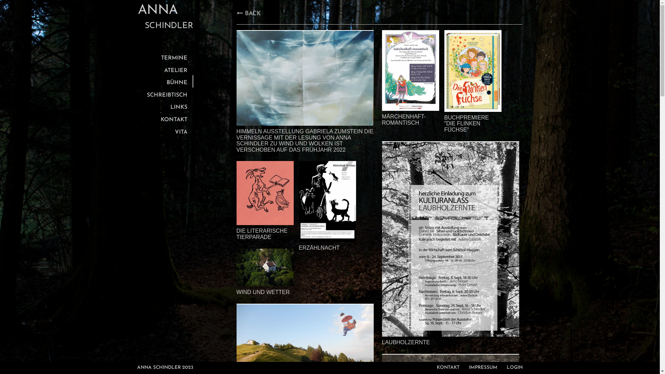  Describe the element at coordinates (450, 342) in the screenshot. I see `LAUBHOLZERNTE` at that location.